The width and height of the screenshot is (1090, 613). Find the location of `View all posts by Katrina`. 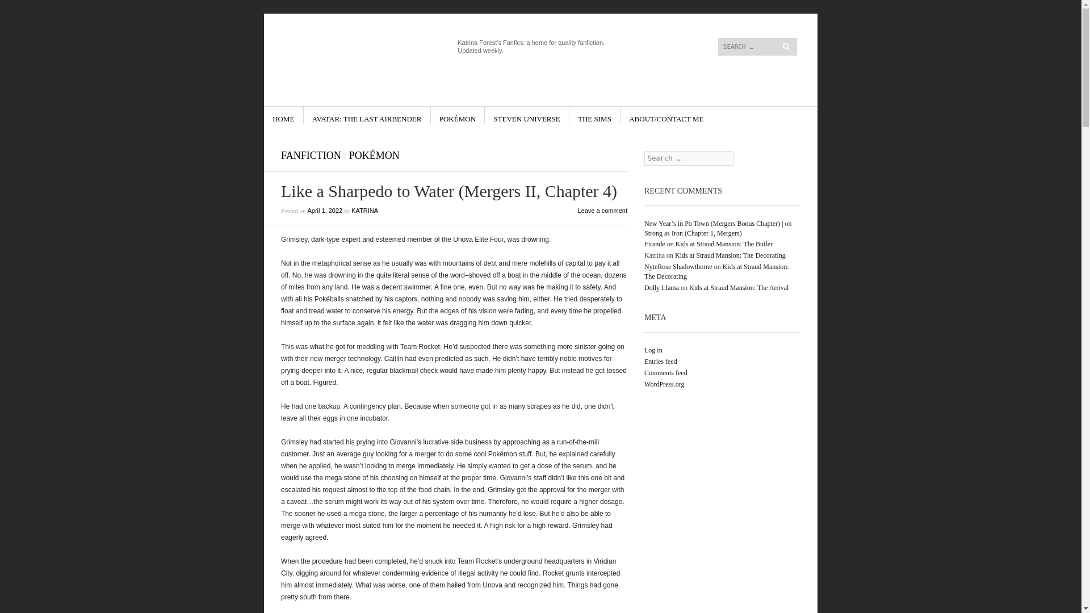

View all posts by Katrina is located at coordinates (364, 210).